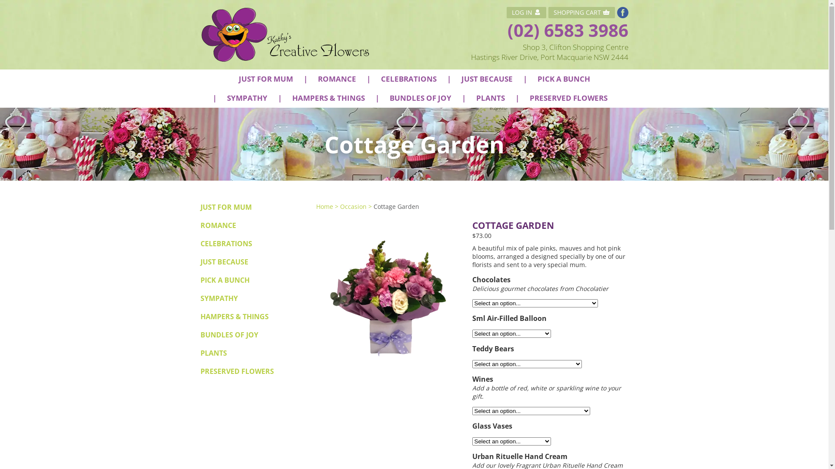 This screenshot has width=835, height=469. Describe the element at coordinates (226, 244) in the screenshot. I see `CELEBRATIONS` at that location.